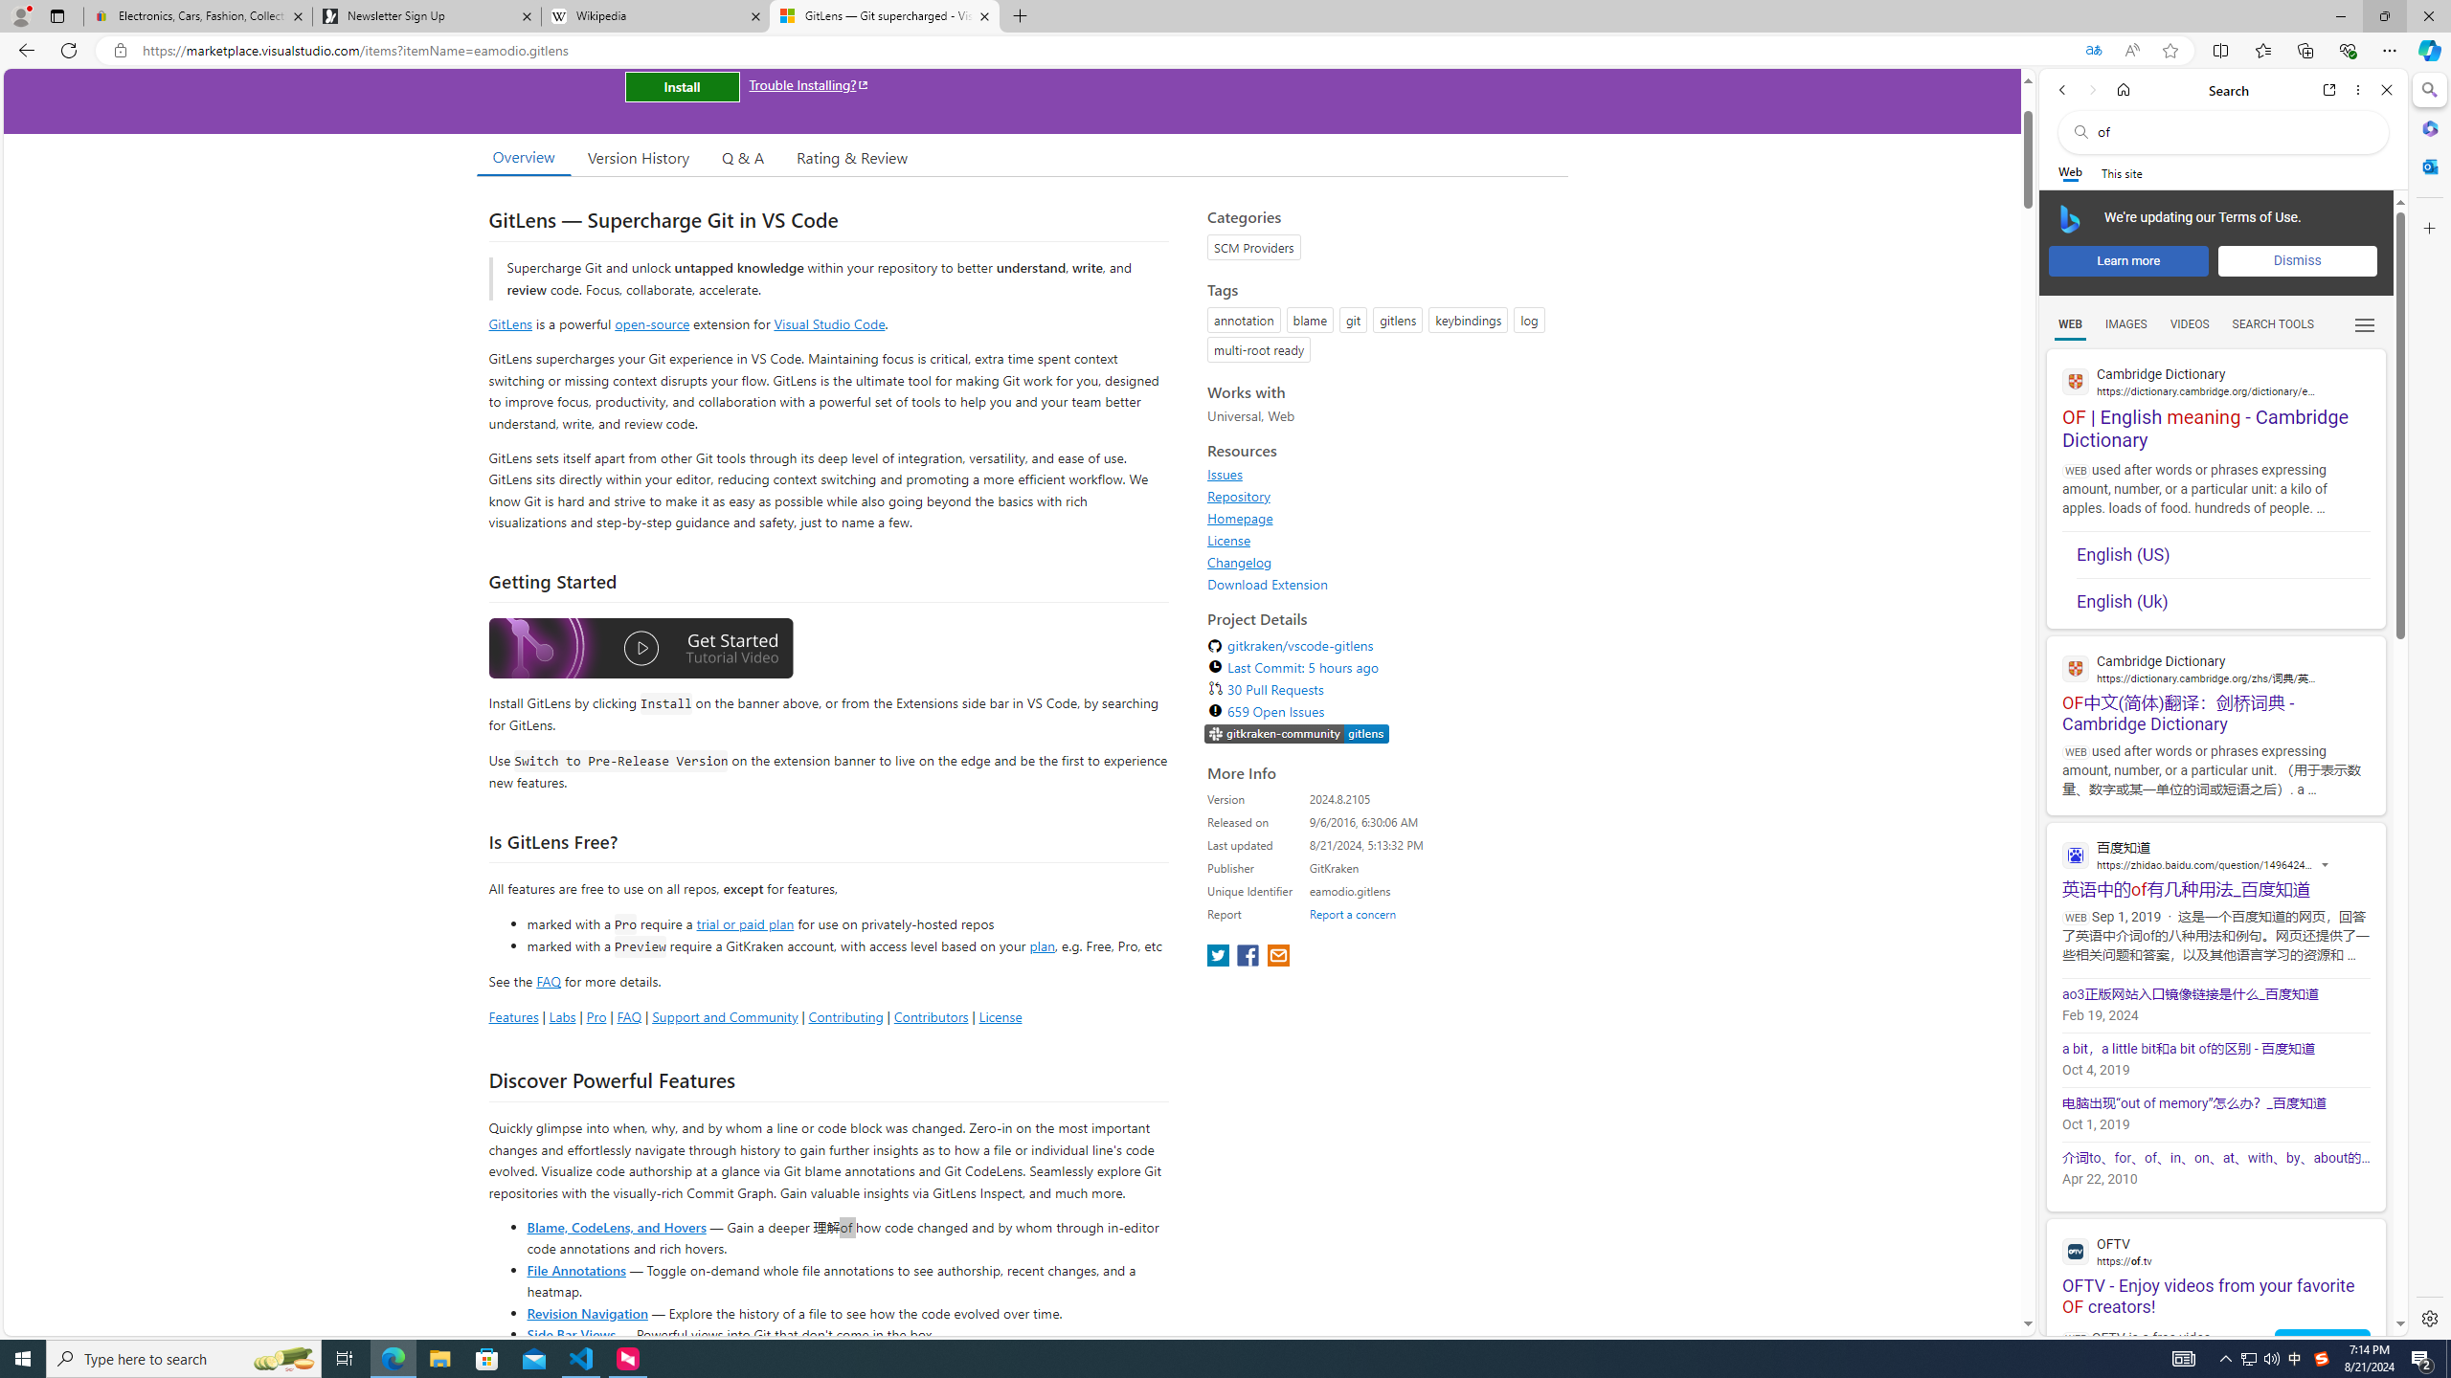 Image resolution: width=2451 pixels, height=1378 pixels. Describe the element at coordinates (2091, 90) in the screenshot. I see `Forward` at that location.